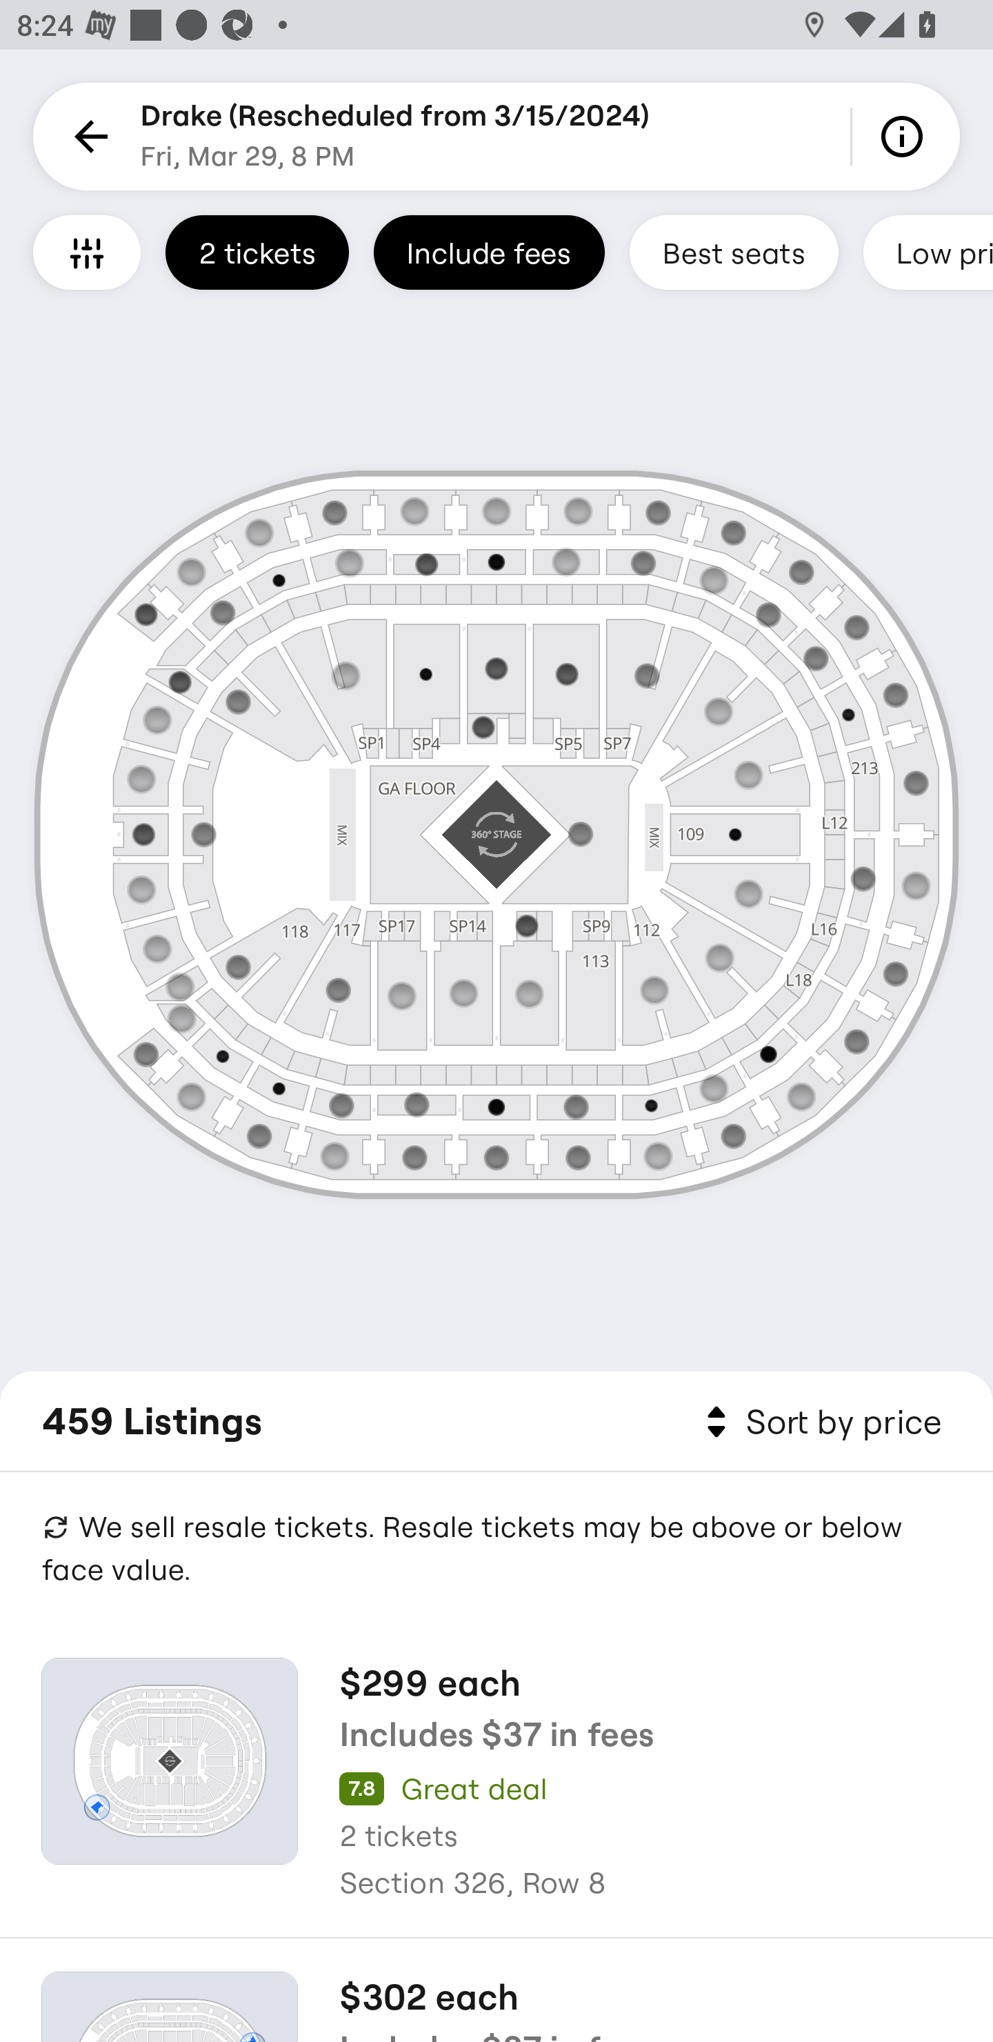  What do you see at coordinates (819, 1423) in the screenshot?
I see `Sort by price` at bounding box center [819, 1423].